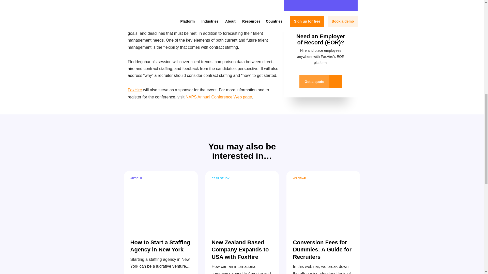 The image size is (488, 274). What do you see at coordinates (323, 201) in the screenshot?
I see `Conversion Fees for Dummies: A Guide for Recruiters` at bounding box center [323, 201].